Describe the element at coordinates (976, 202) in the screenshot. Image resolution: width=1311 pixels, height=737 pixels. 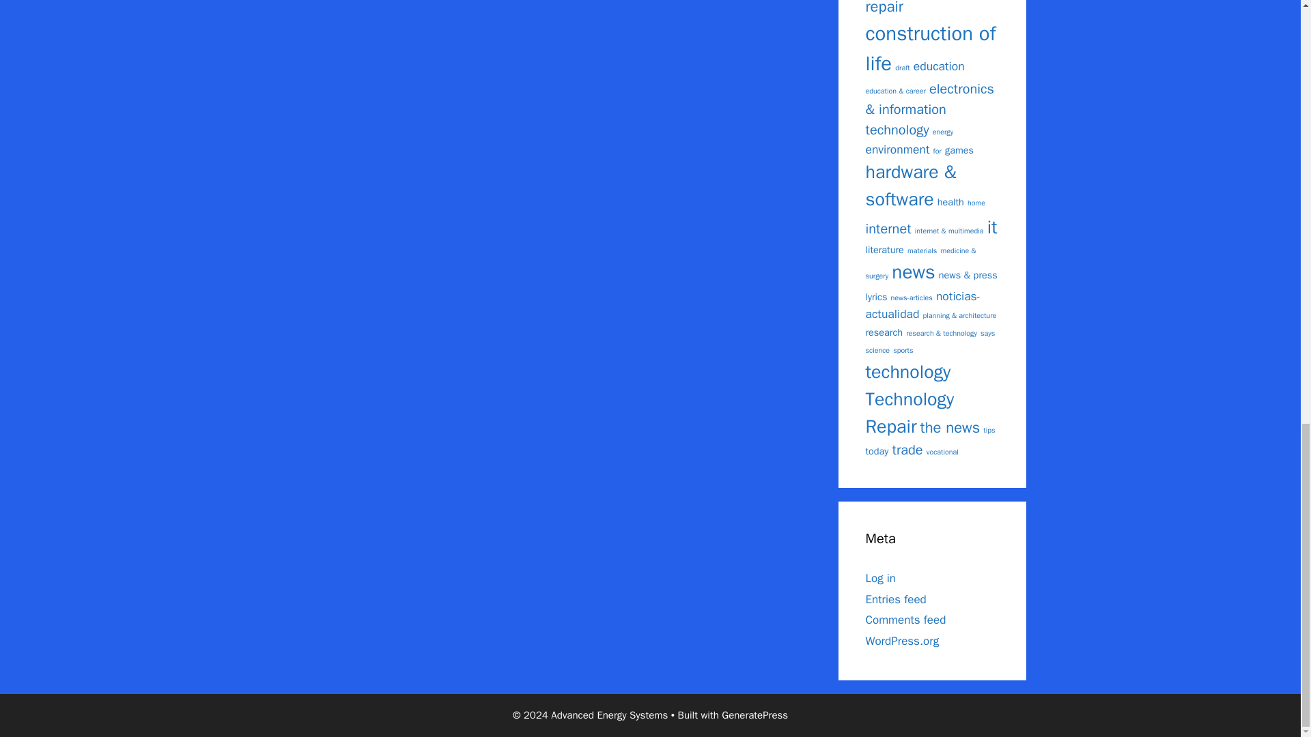
I see `home` at that location.